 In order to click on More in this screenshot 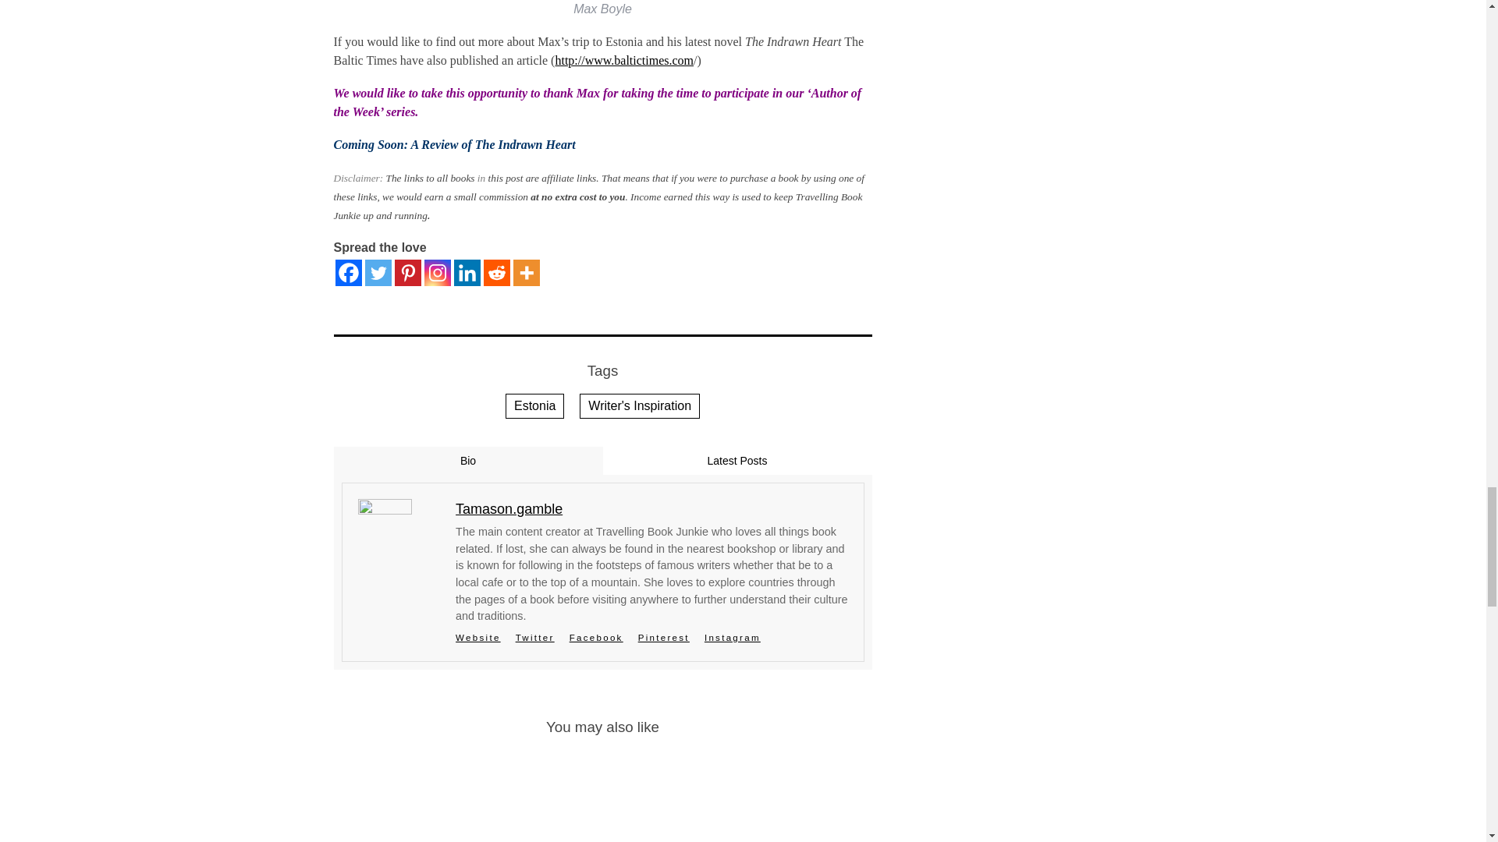, I will do `click(526, 273)`.